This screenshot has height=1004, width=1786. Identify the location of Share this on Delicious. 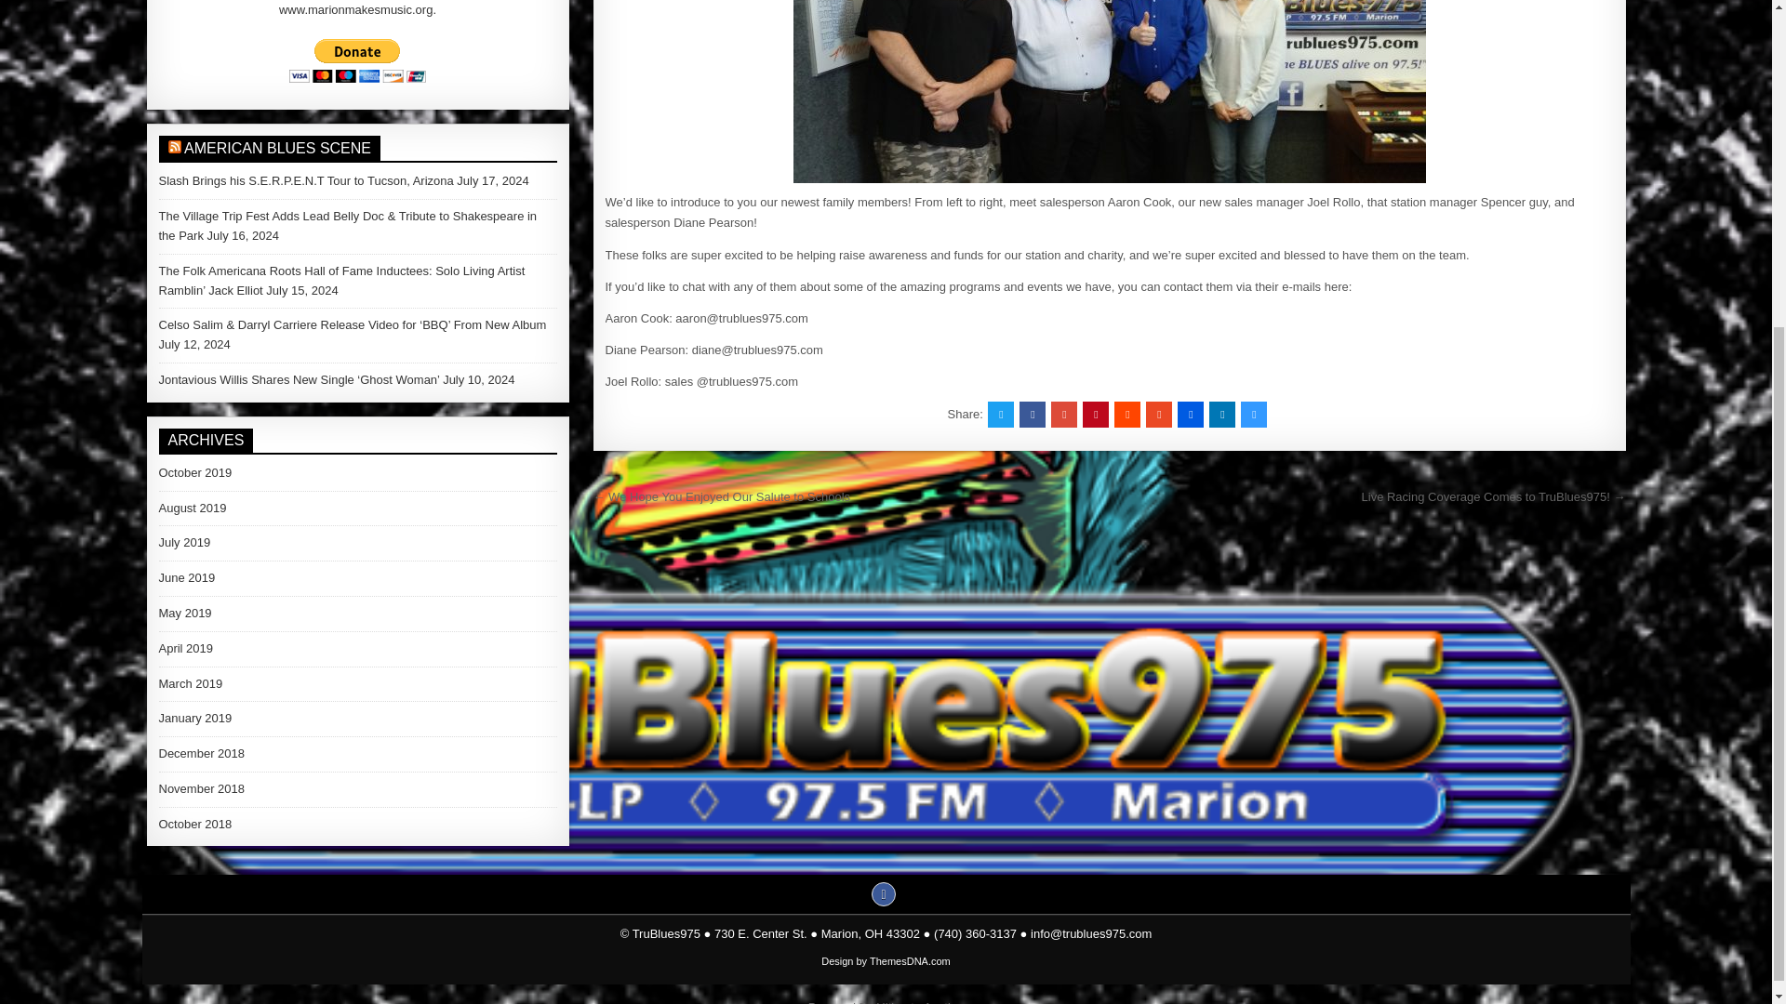
(1254, 415).